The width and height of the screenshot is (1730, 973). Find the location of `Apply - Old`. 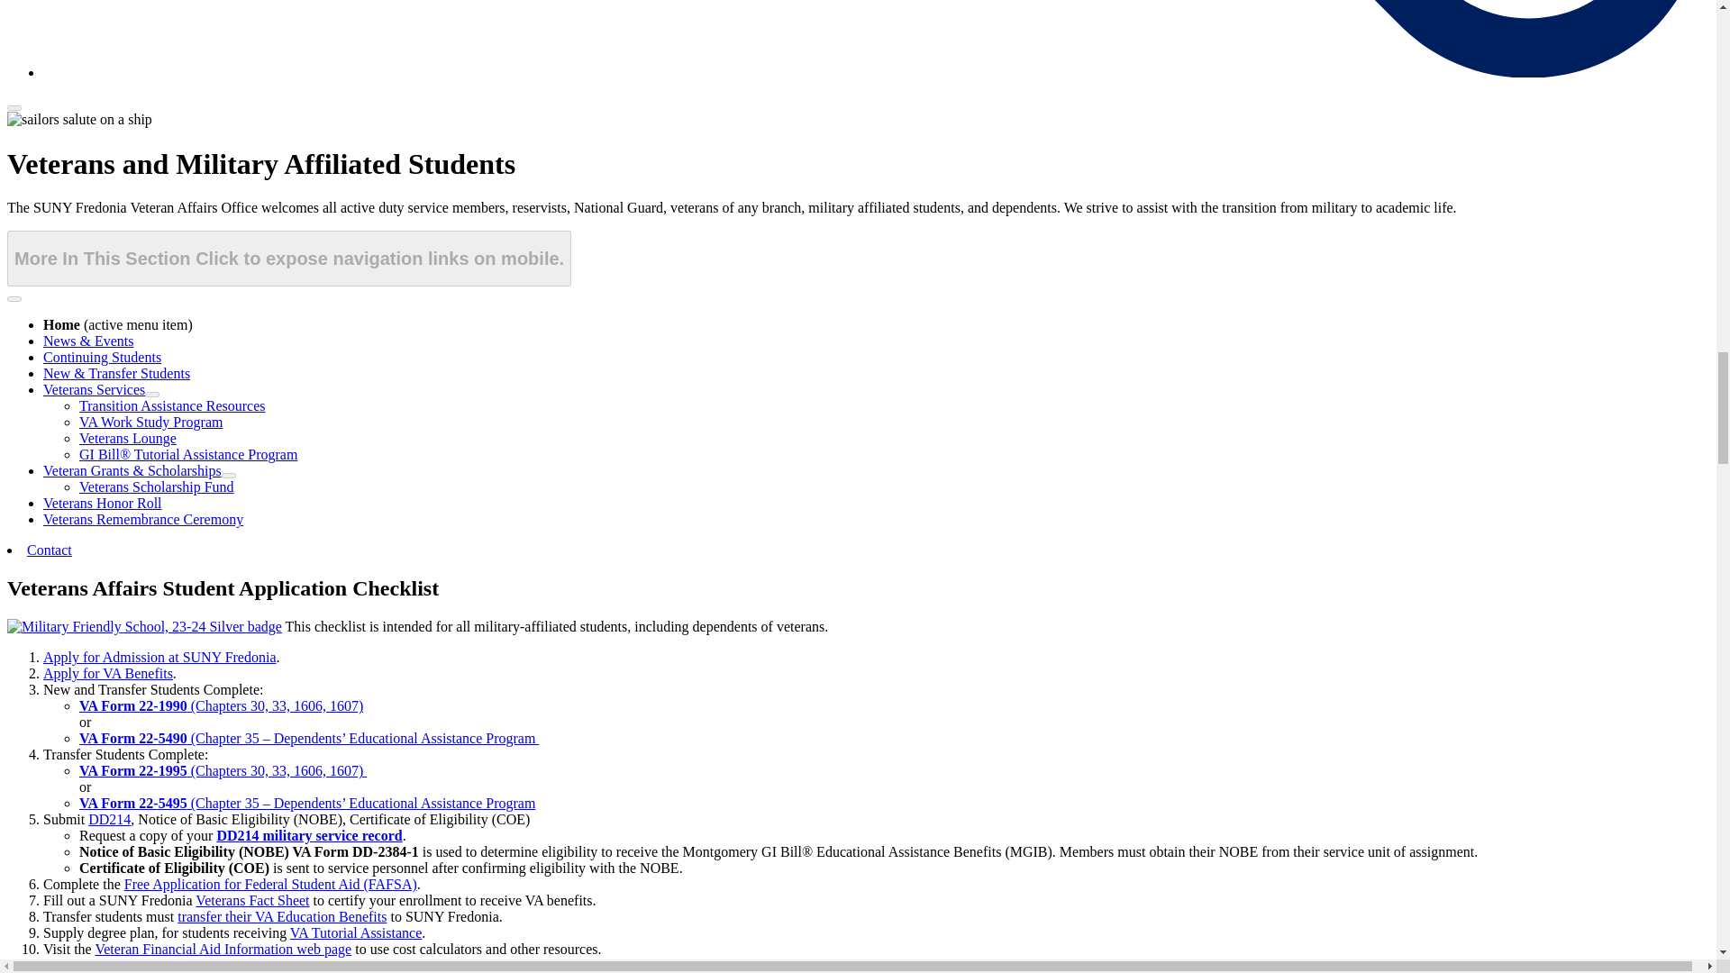

Apply - Old is located at coordinates (160, 657).